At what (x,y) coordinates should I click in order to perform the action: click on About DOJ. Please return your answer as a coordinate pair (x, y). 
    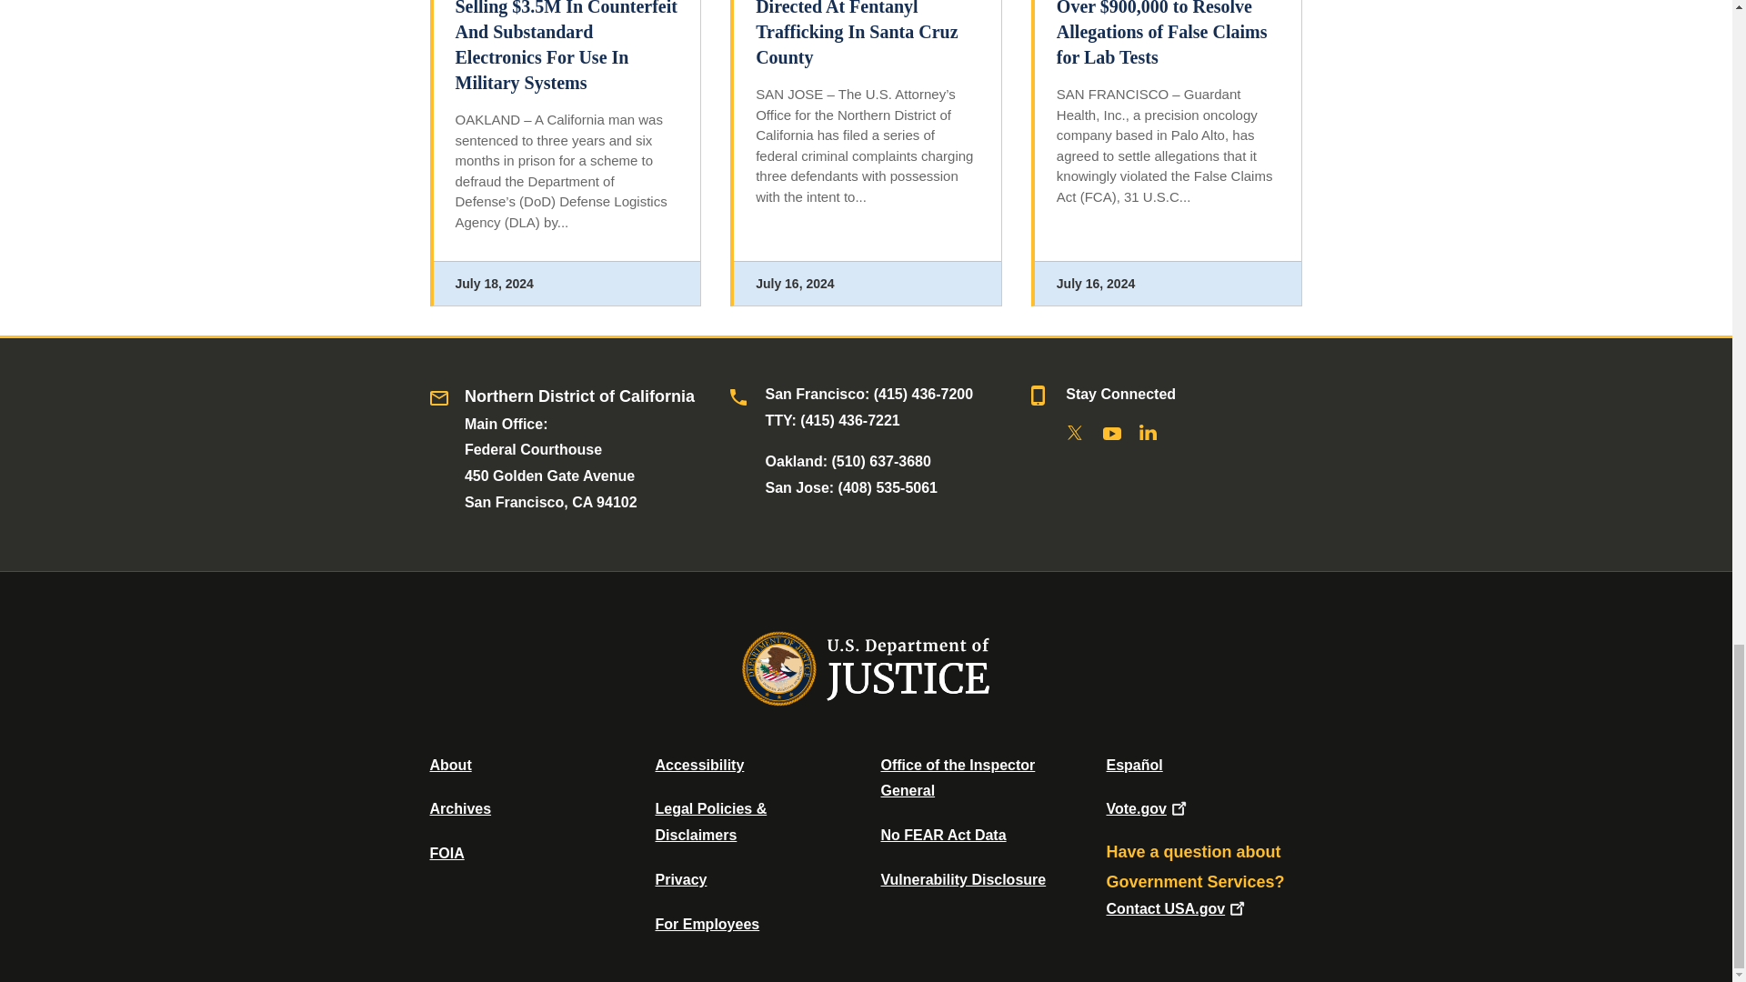
    Looking at the image, I should click on (450, 764).